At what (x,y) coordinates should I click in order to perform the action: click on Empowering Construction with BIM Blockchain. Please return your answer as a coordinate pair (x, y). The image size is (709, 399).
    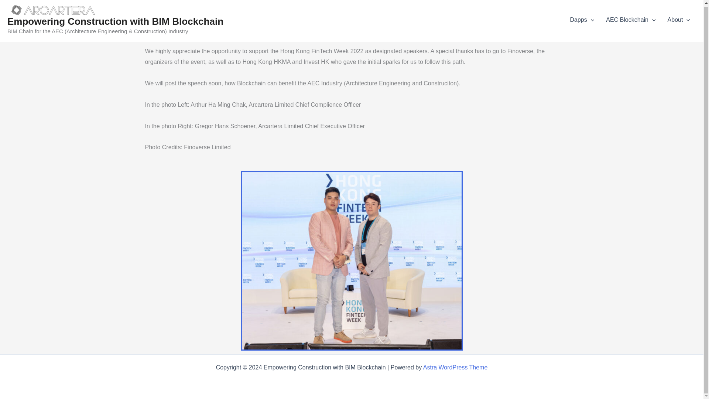
    Looking at the image, I should click on (115, 21).